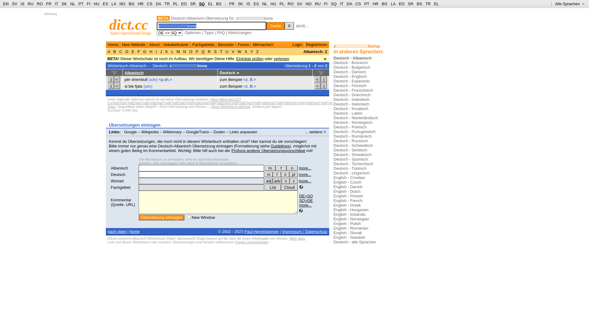 Image resolution: width=589 pixels, height=331 pixels. Describe the element at coordinates (352, 58) in the screenshot. I see `Deutsch - Albanisch` at that location.